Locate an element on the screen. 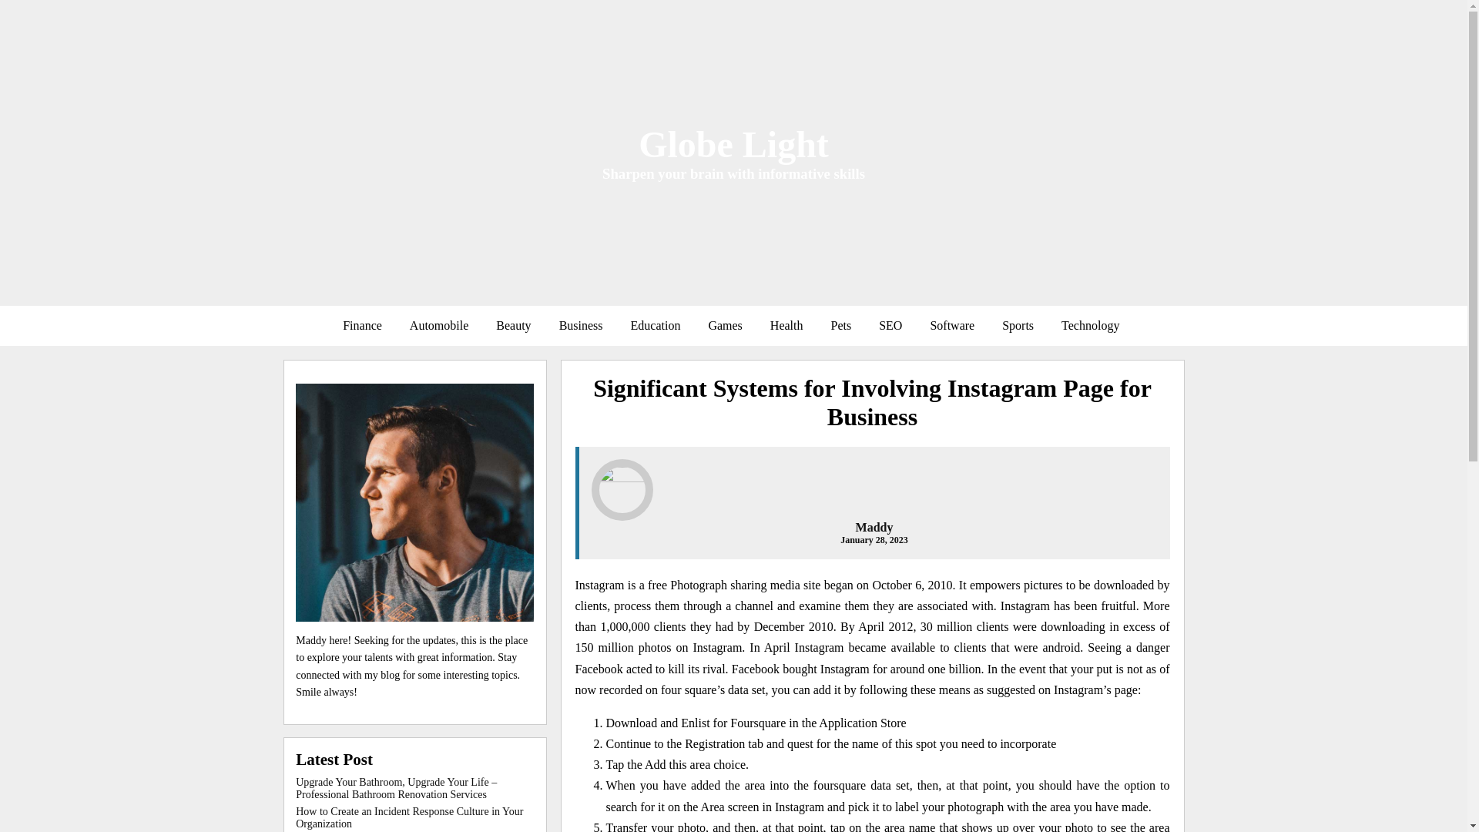 The image size is (1479, 832). Globe Light is located at coordinates (733, 143).